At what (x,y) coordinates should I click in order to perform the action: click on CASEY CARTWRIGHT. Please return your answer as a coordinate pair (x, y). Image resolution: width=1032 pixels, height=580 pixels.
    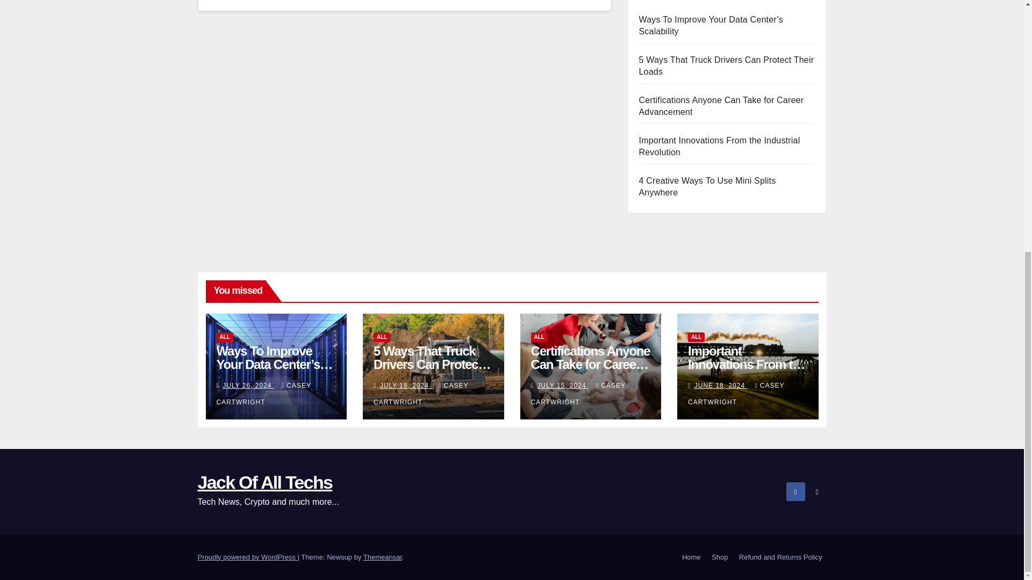
    Looking at the image, I should click on (421, 394).